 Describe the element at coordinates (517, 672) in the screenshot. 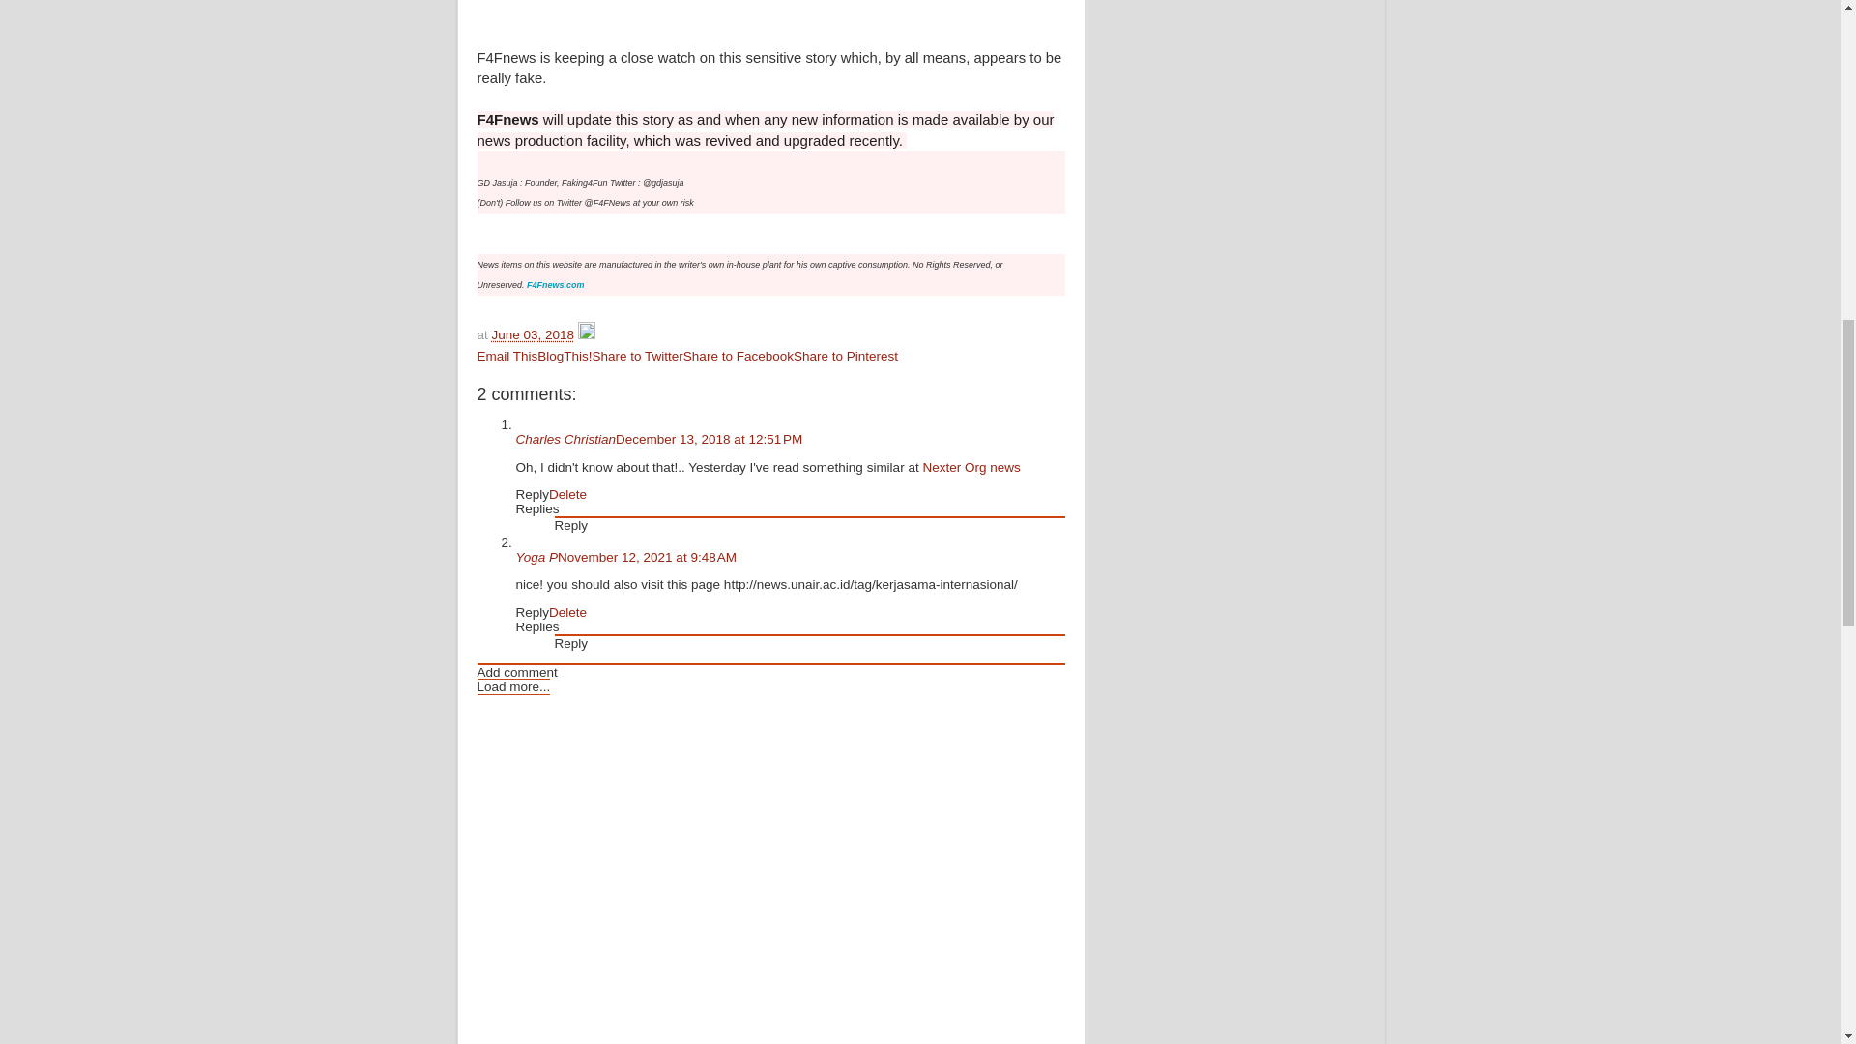

I see `Add comment` at that location.